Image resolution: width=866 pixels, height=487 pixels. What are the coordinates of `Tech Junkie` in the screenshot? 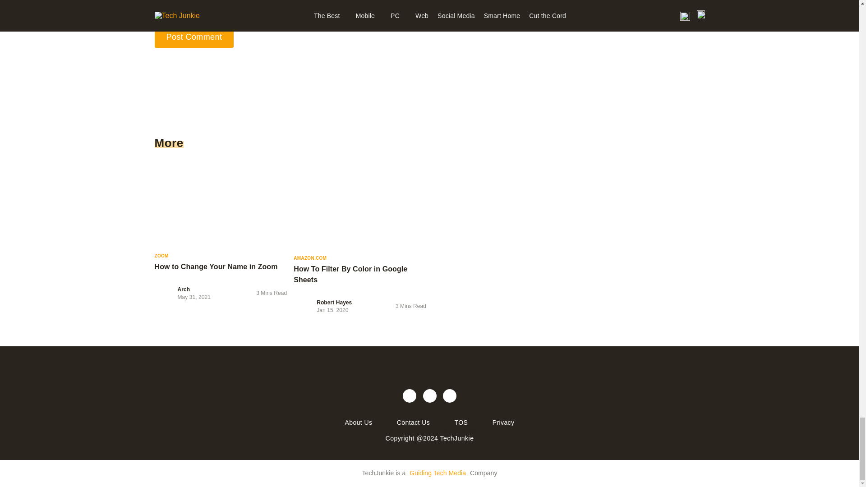 It's located at (429, 369).